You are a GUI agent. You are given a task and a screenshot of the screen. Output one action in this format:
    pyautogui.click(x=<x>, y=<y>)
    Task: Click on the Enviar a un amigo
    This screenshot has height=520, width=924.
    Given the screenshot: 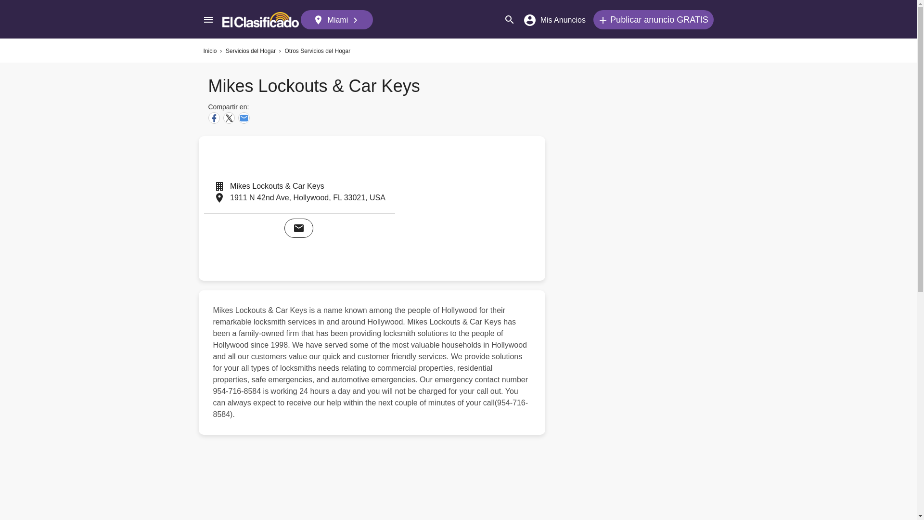 What is the action you would take?
    pyautogui.click(x=244, y=118)
    